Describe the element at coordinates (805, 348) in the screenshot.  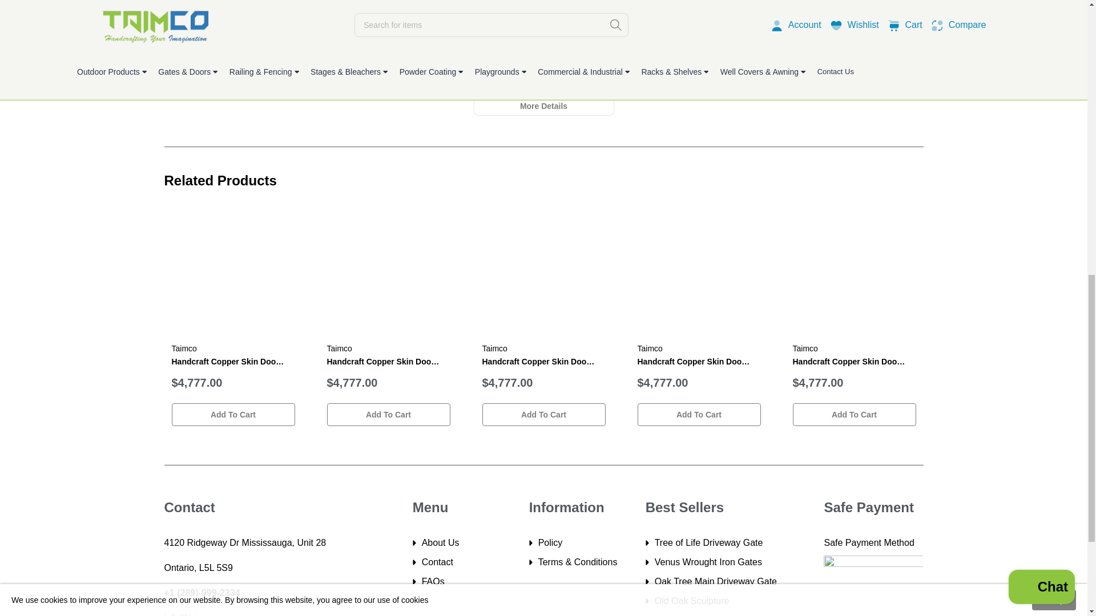
I see `Taimco` at that location.